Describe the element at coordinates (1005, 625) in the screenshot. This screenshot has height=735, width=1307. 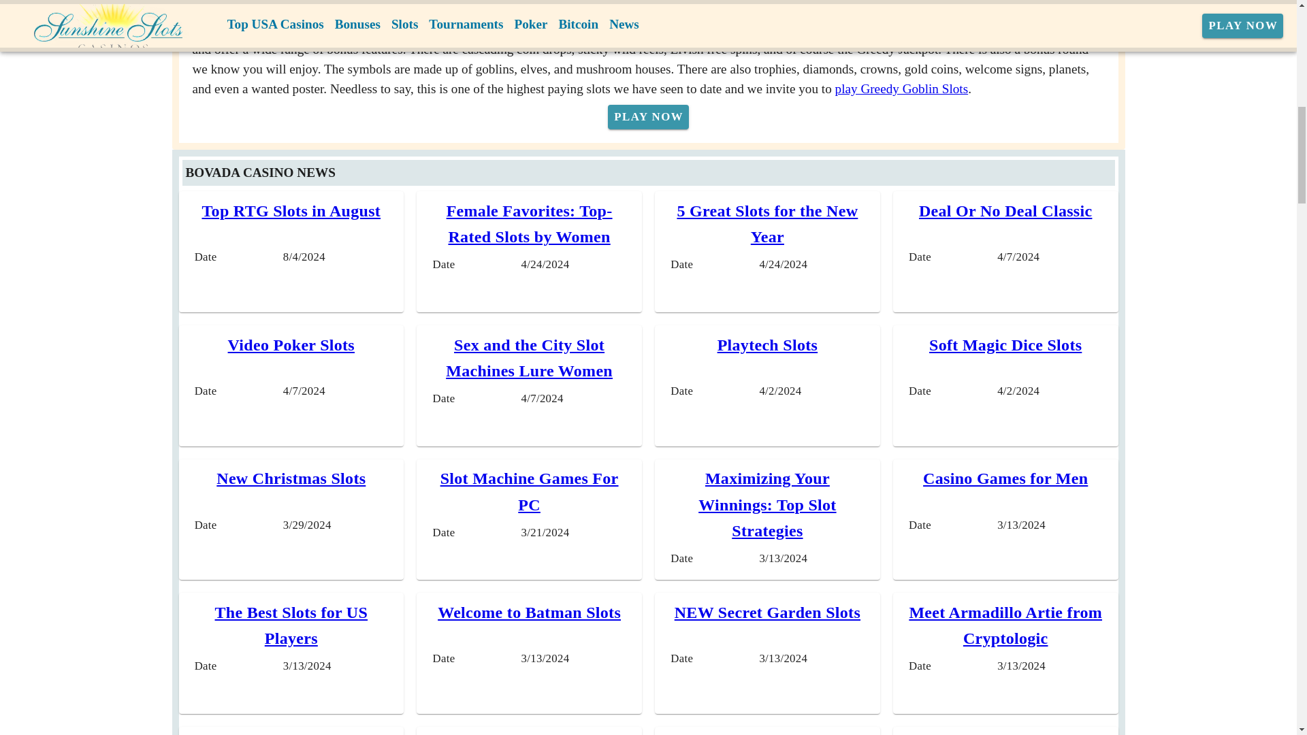
I see `Meet Armadillo Artie from Cryptologic` at that location.